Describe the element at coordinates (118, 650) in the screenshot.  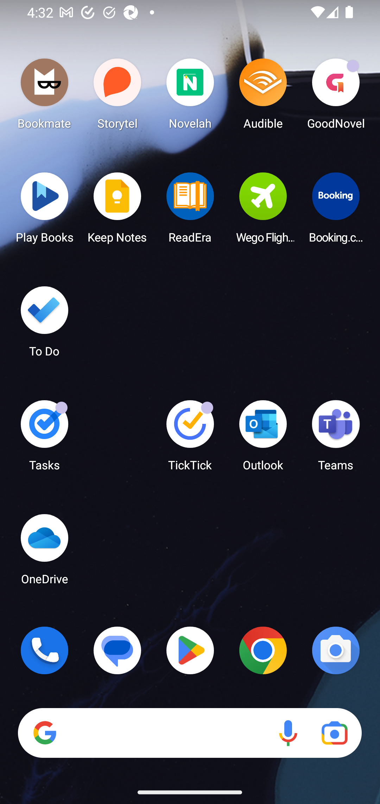
I see `Messages` at that location.